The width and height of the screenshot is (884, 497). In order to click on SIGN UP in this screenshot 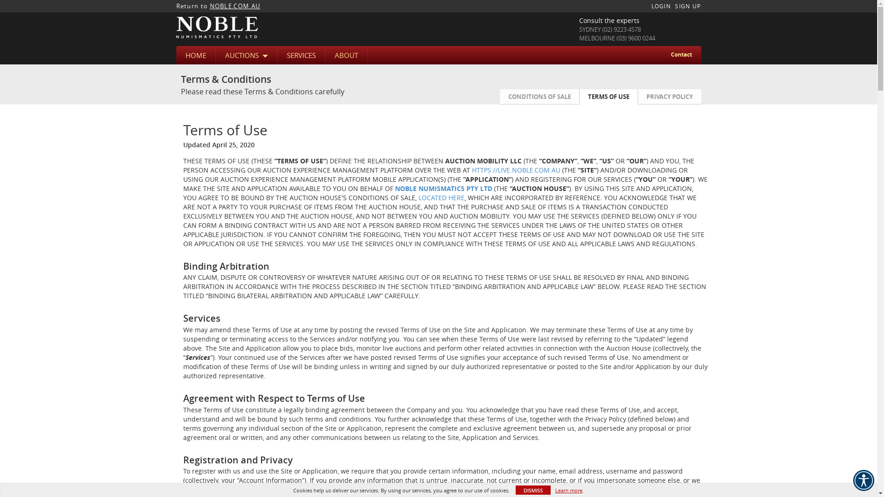, I will do `click(688, 6)`.